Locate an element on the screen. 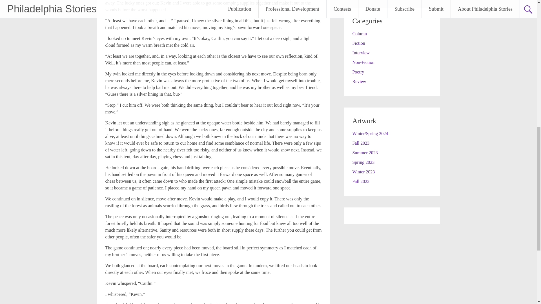 The width and height of the screenshot is (541, 304). Fiction is located at coordinates (358, 43).